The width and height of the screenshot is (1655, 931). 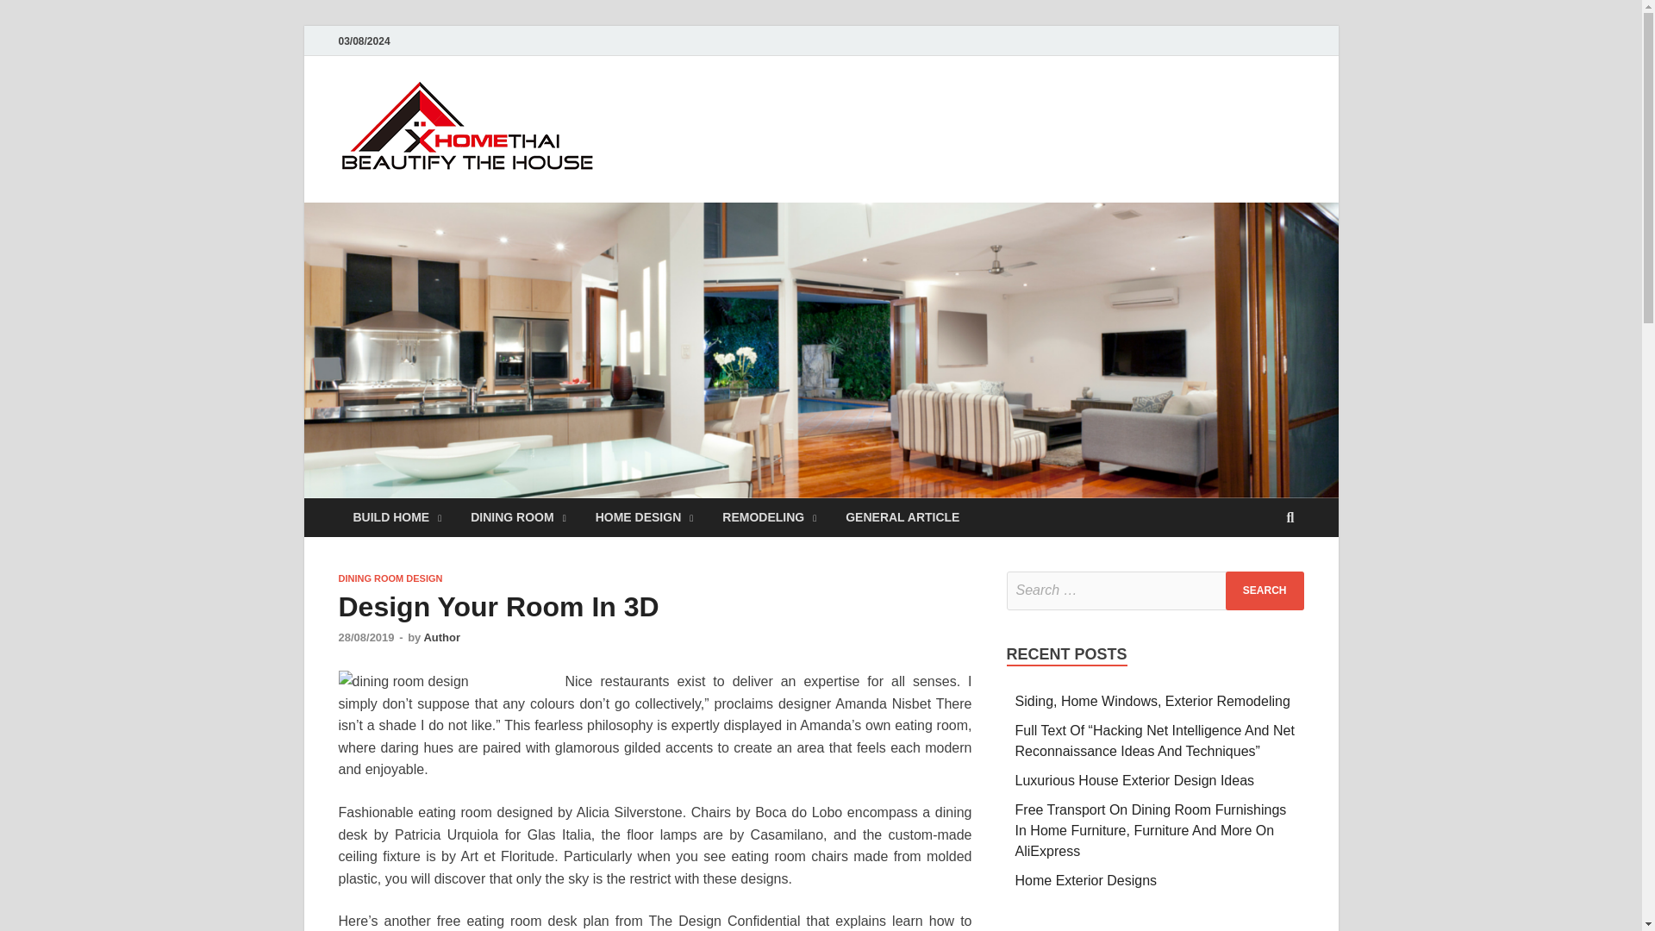 What do you see at coordinates (769, 517) in the screenshot?
I see `REMODELING` at bounding box center [769, 517].